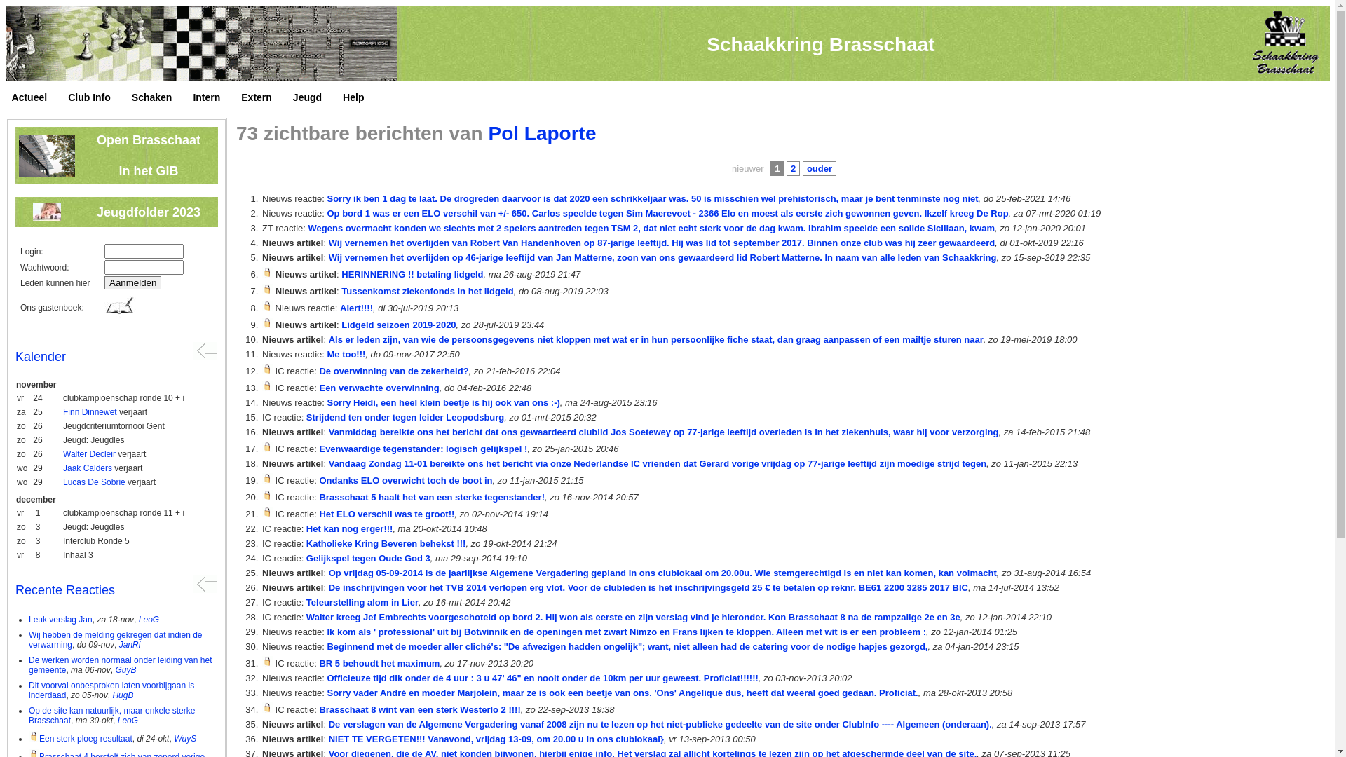  I want to click on WuyS, so click(185, 739).